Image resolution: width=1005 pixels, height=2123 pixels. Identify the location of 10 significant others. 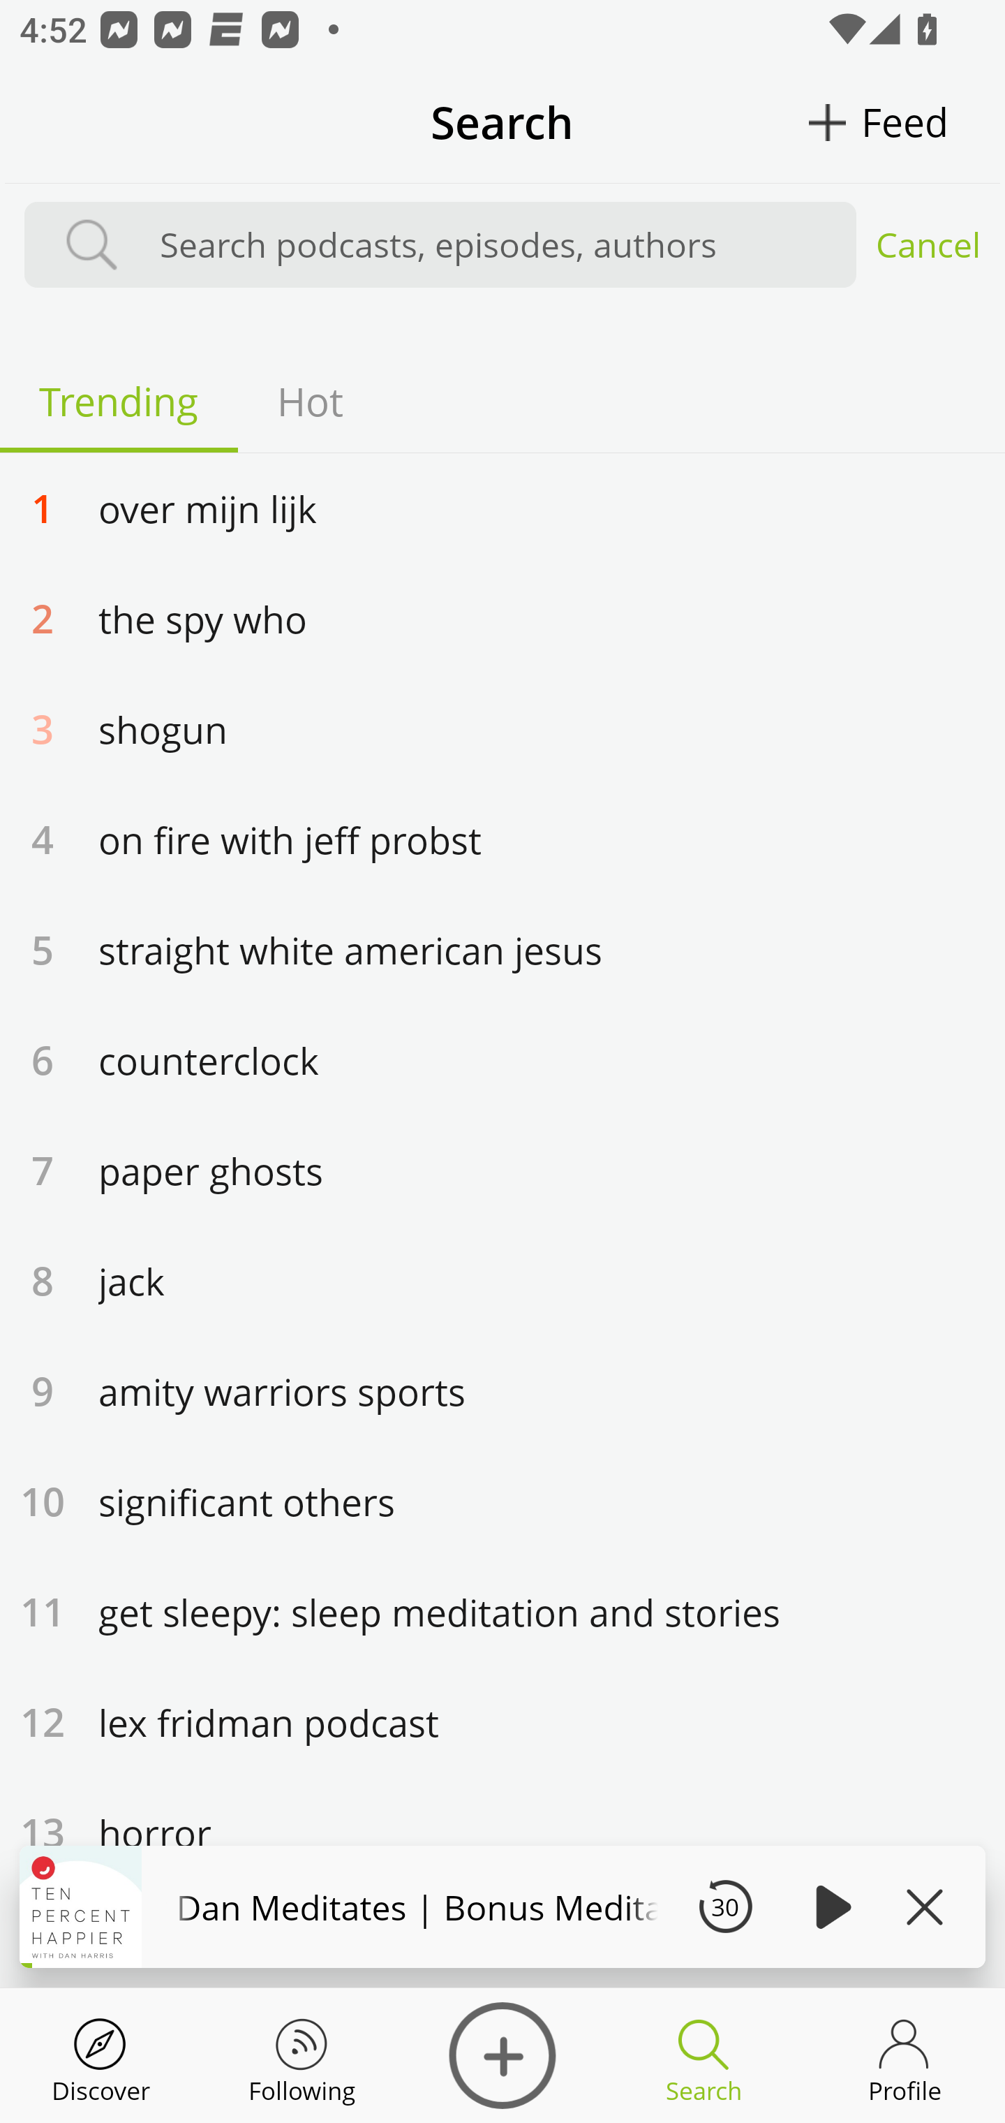
(502, 1501).